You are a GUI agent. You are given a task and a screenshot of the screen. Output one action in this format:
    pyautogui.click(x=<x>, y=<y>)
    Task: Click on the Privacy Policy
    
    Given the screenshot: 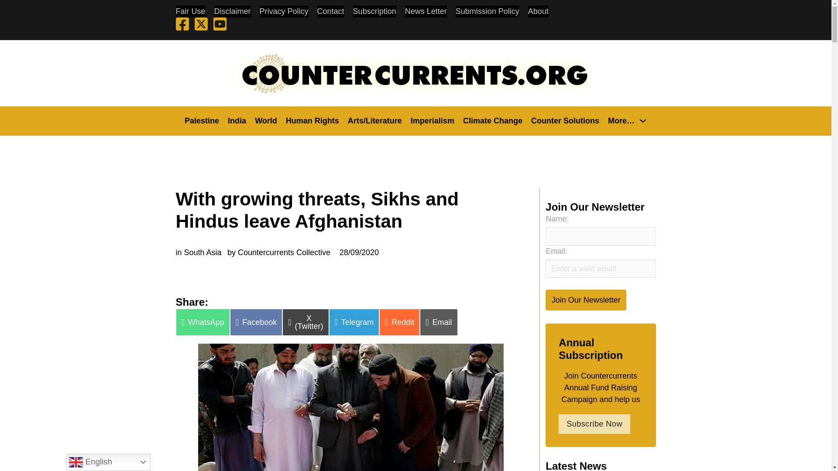 What is the action you would take?
    pyautogui.click(x=284, y=11)
    